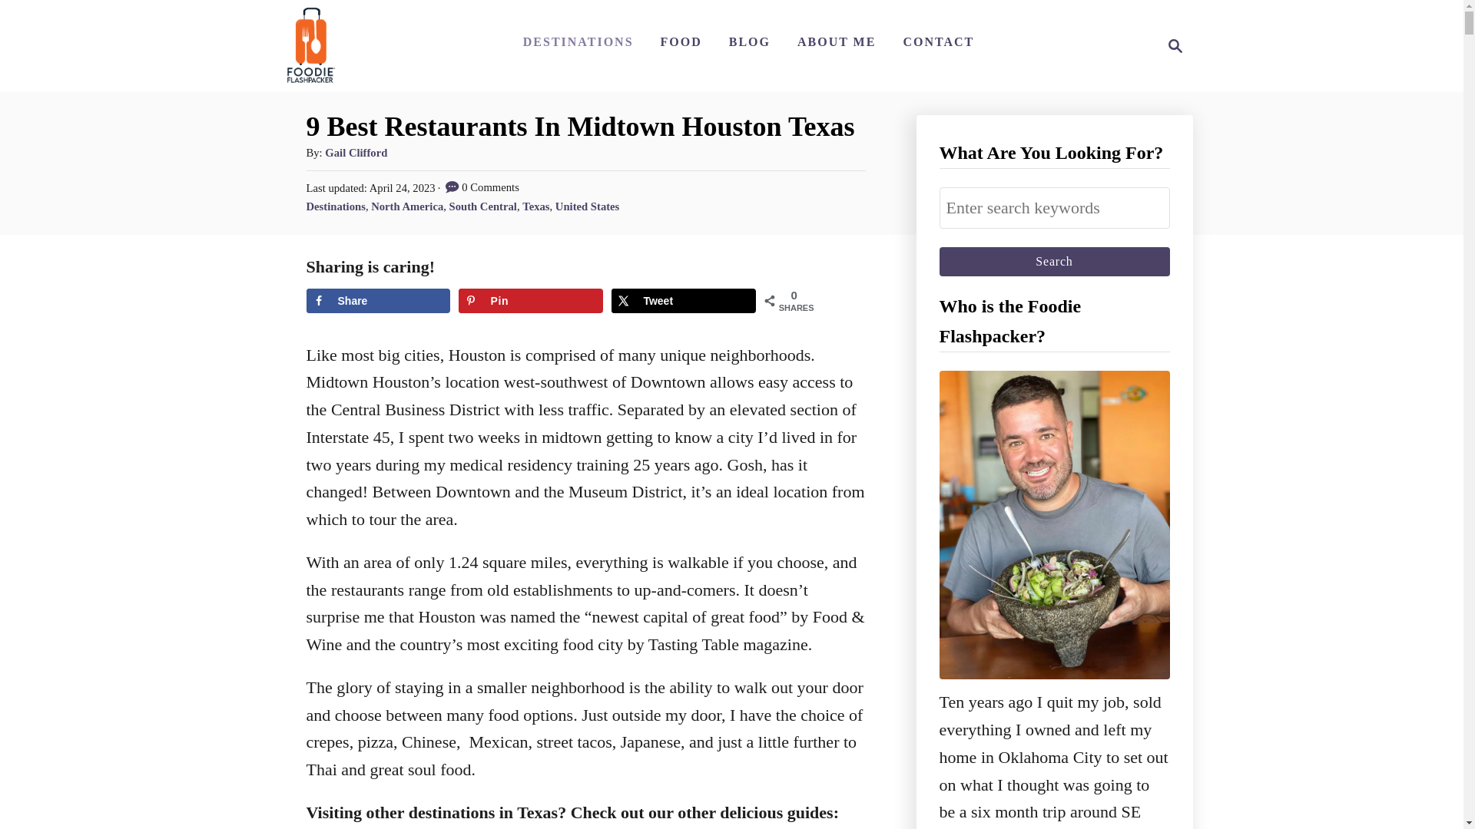 The image size is (1475, 829). What do you see at coordinates (530, 301) in the screenshot?
I see `Save to Pinterest` at bounding box center [530, 301].